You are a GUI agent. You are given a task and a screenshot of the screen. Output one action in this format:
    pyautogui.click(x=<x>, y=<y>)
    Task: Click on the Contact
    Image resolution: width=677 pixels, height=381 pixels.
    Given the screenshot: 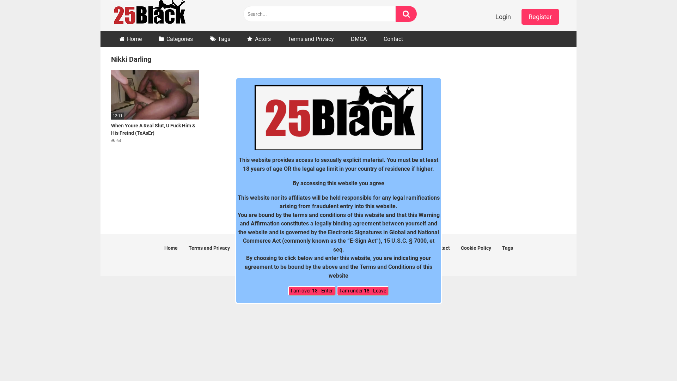 What is the action you would take?
    pyautogui.click(x=394, y=39)
    